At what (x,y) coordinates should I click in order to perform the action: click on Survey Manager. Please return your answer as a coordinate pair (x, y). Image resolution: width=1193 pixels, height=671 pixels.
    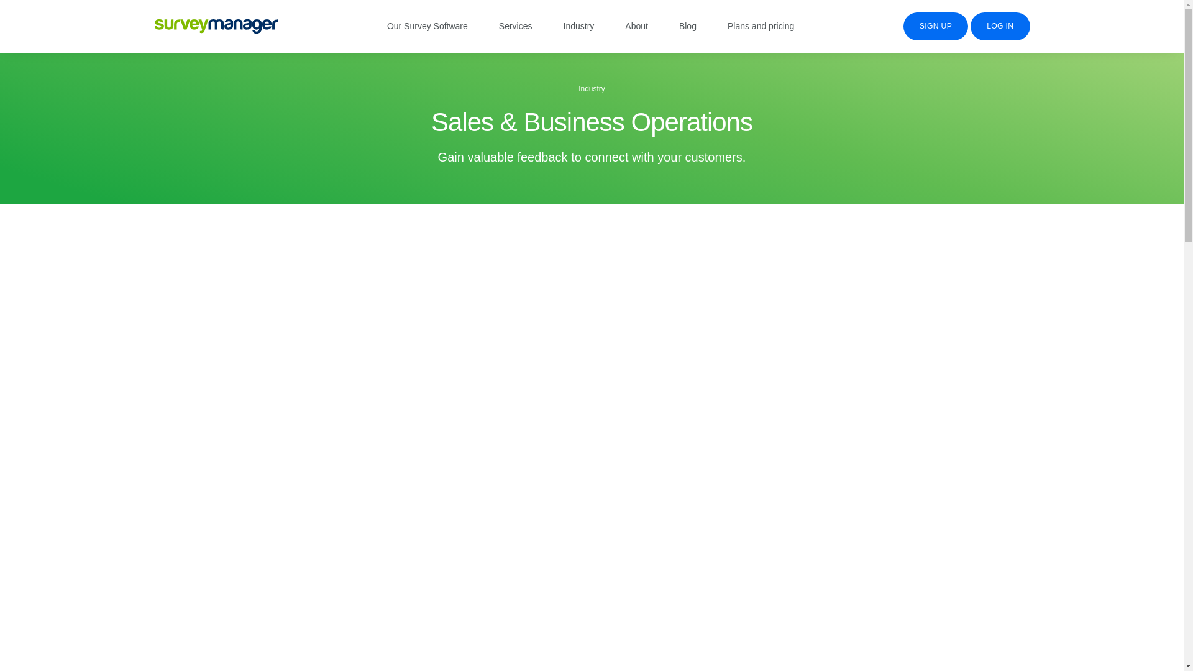
    Looking at the image, I should click on (216, 27).